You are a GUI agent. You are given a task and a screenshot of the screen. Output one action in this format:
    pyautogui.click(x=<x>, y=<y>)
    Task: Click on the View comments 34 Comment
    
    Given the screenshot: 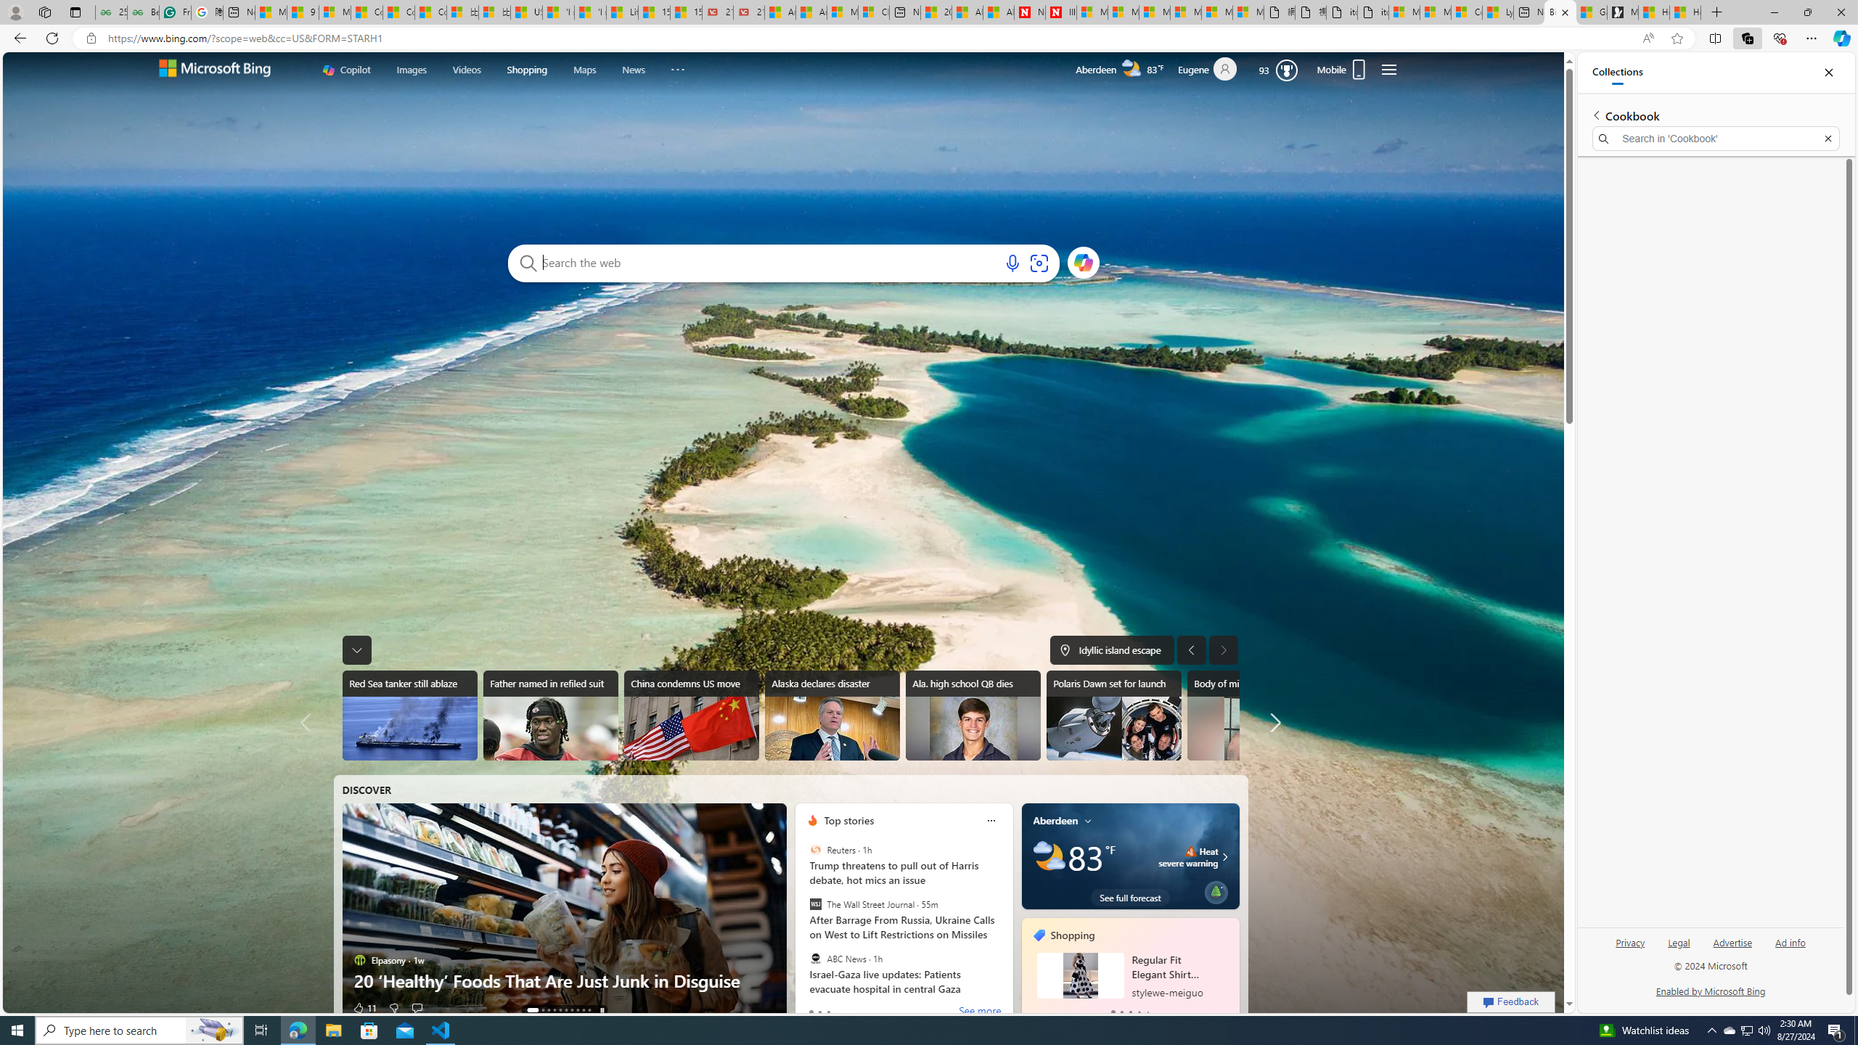 What is the action you would take?
    pyautogui.click(x=424, y=1007)
    